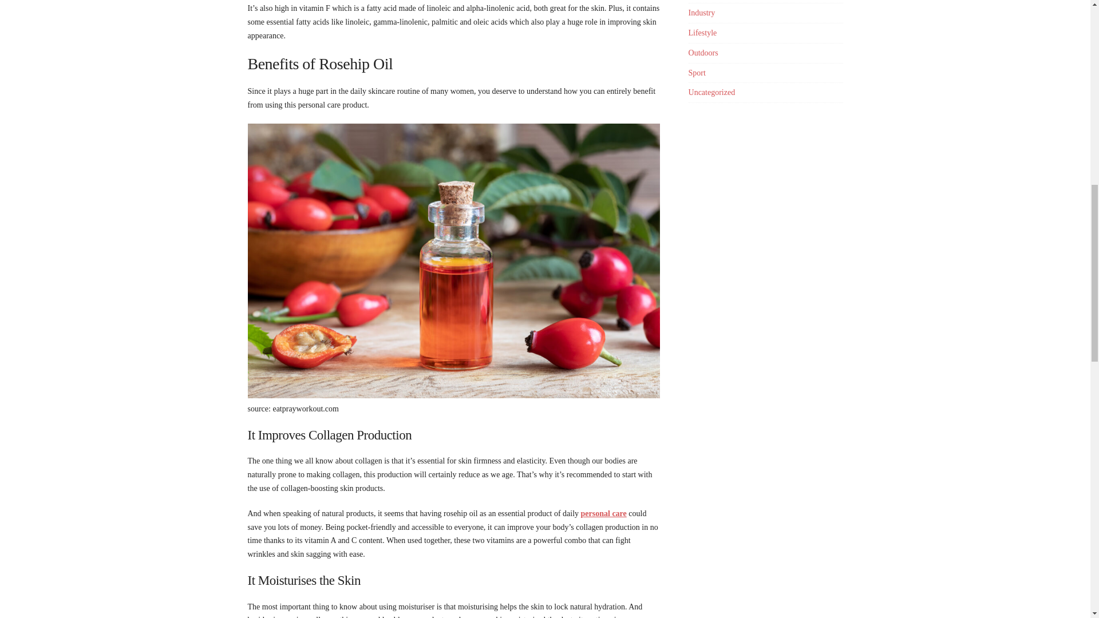 The height and width of the screenshot is (618, 1099). Describe the element at coordinates (703, 53) in the screenshot. I see `Outdoors` at that location.